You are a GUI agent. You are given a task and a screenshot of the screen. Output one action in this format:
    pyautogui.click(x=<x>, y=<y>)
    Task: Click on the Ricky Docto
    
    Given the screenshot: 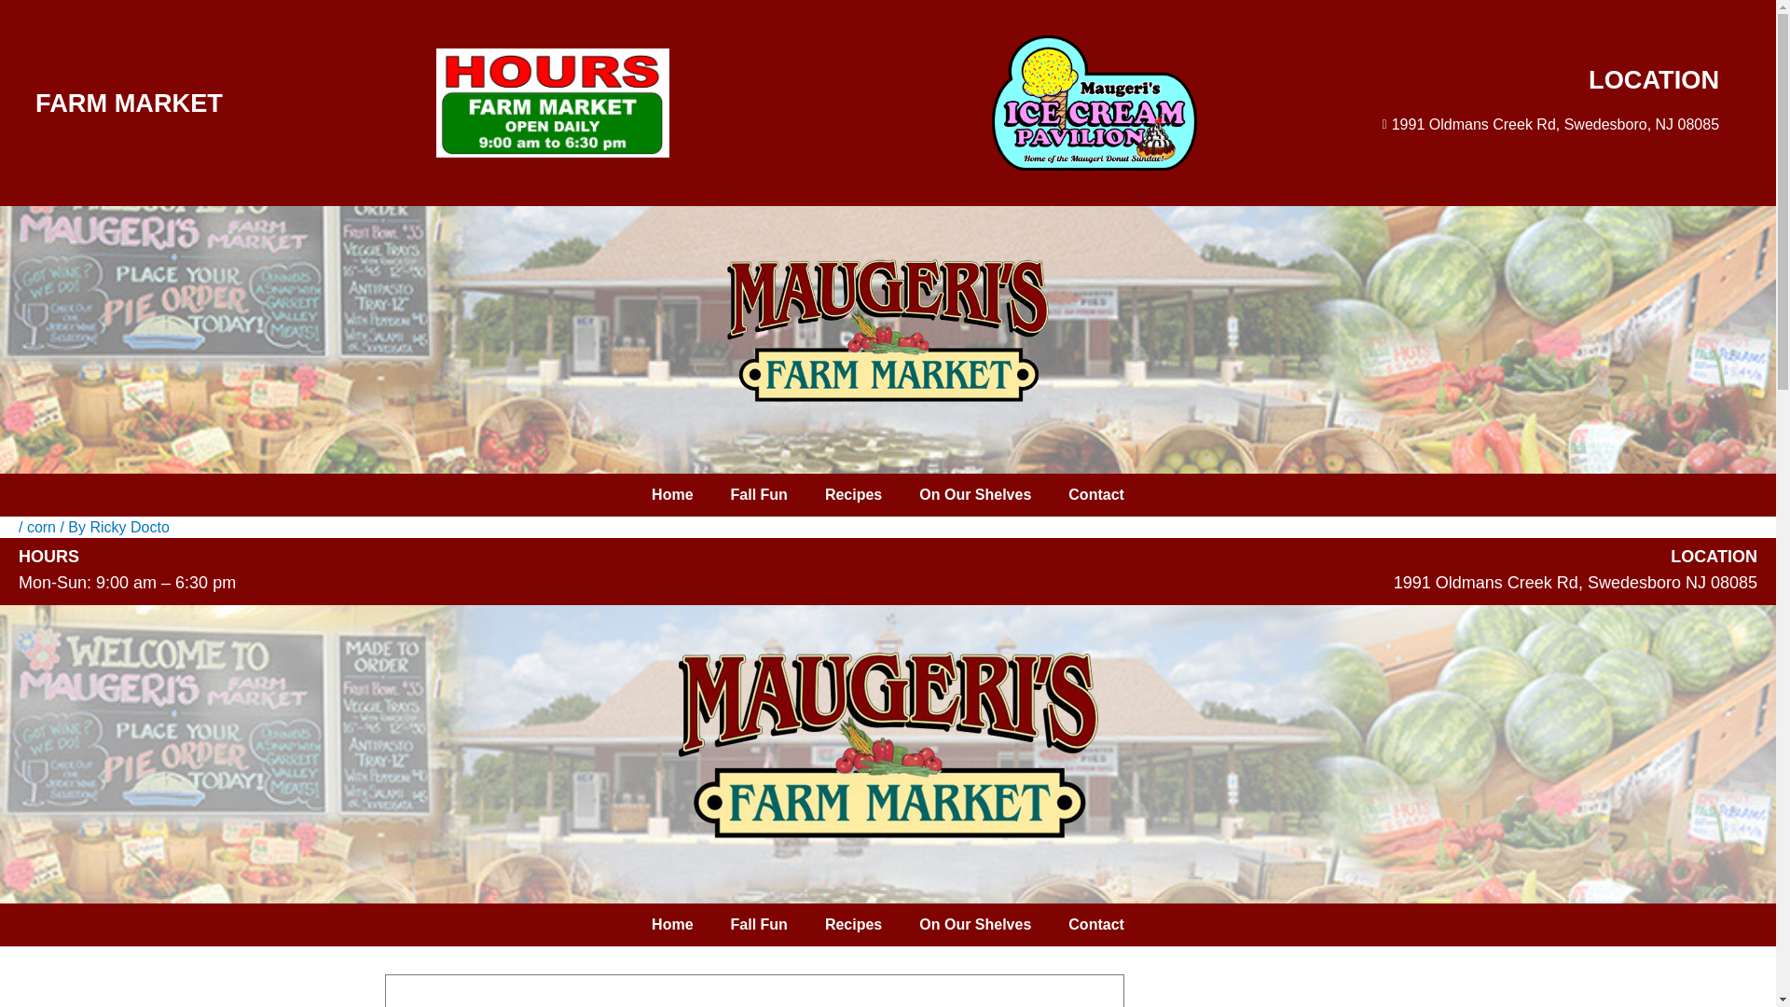 What is the action you would take?
    pyautogui.click(x=129, y=527)
    